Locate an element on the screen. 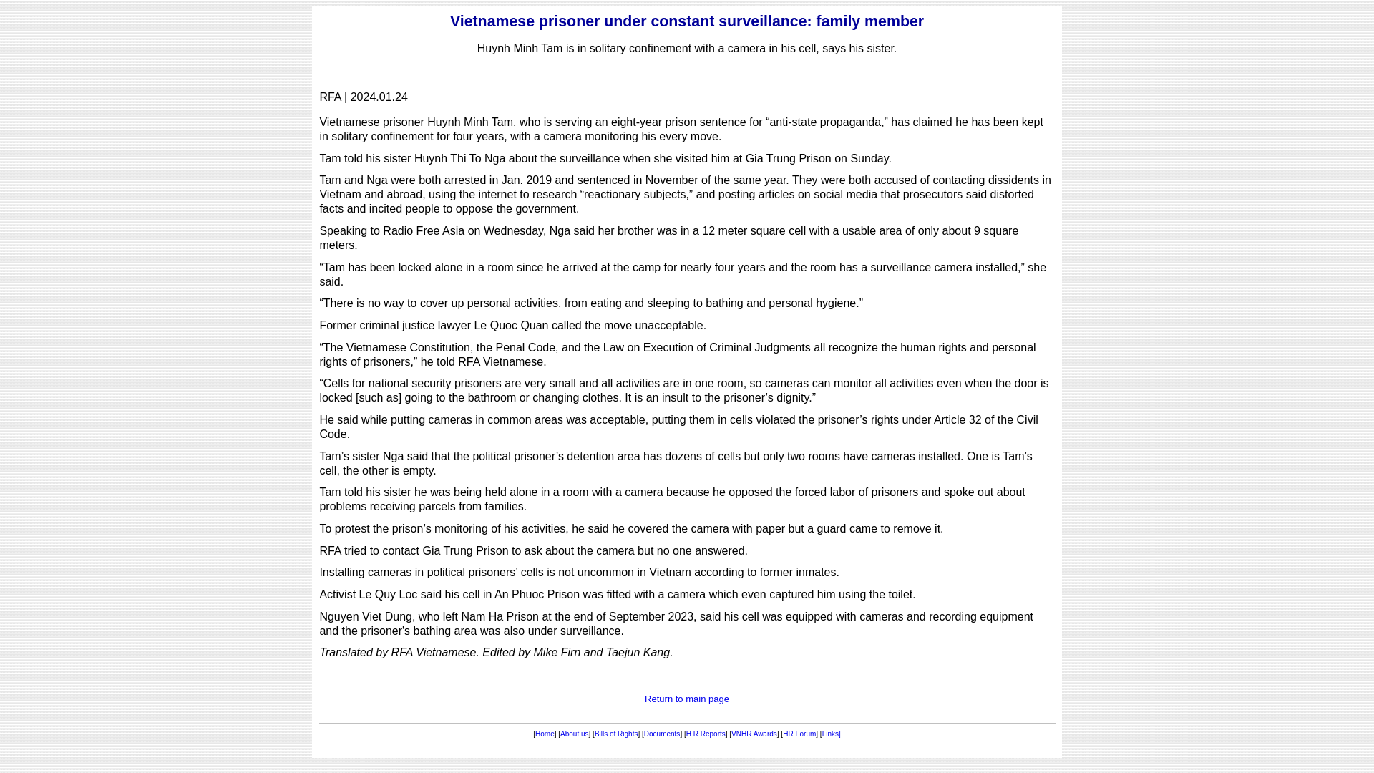  Documents is located at coordinates (662, 734).